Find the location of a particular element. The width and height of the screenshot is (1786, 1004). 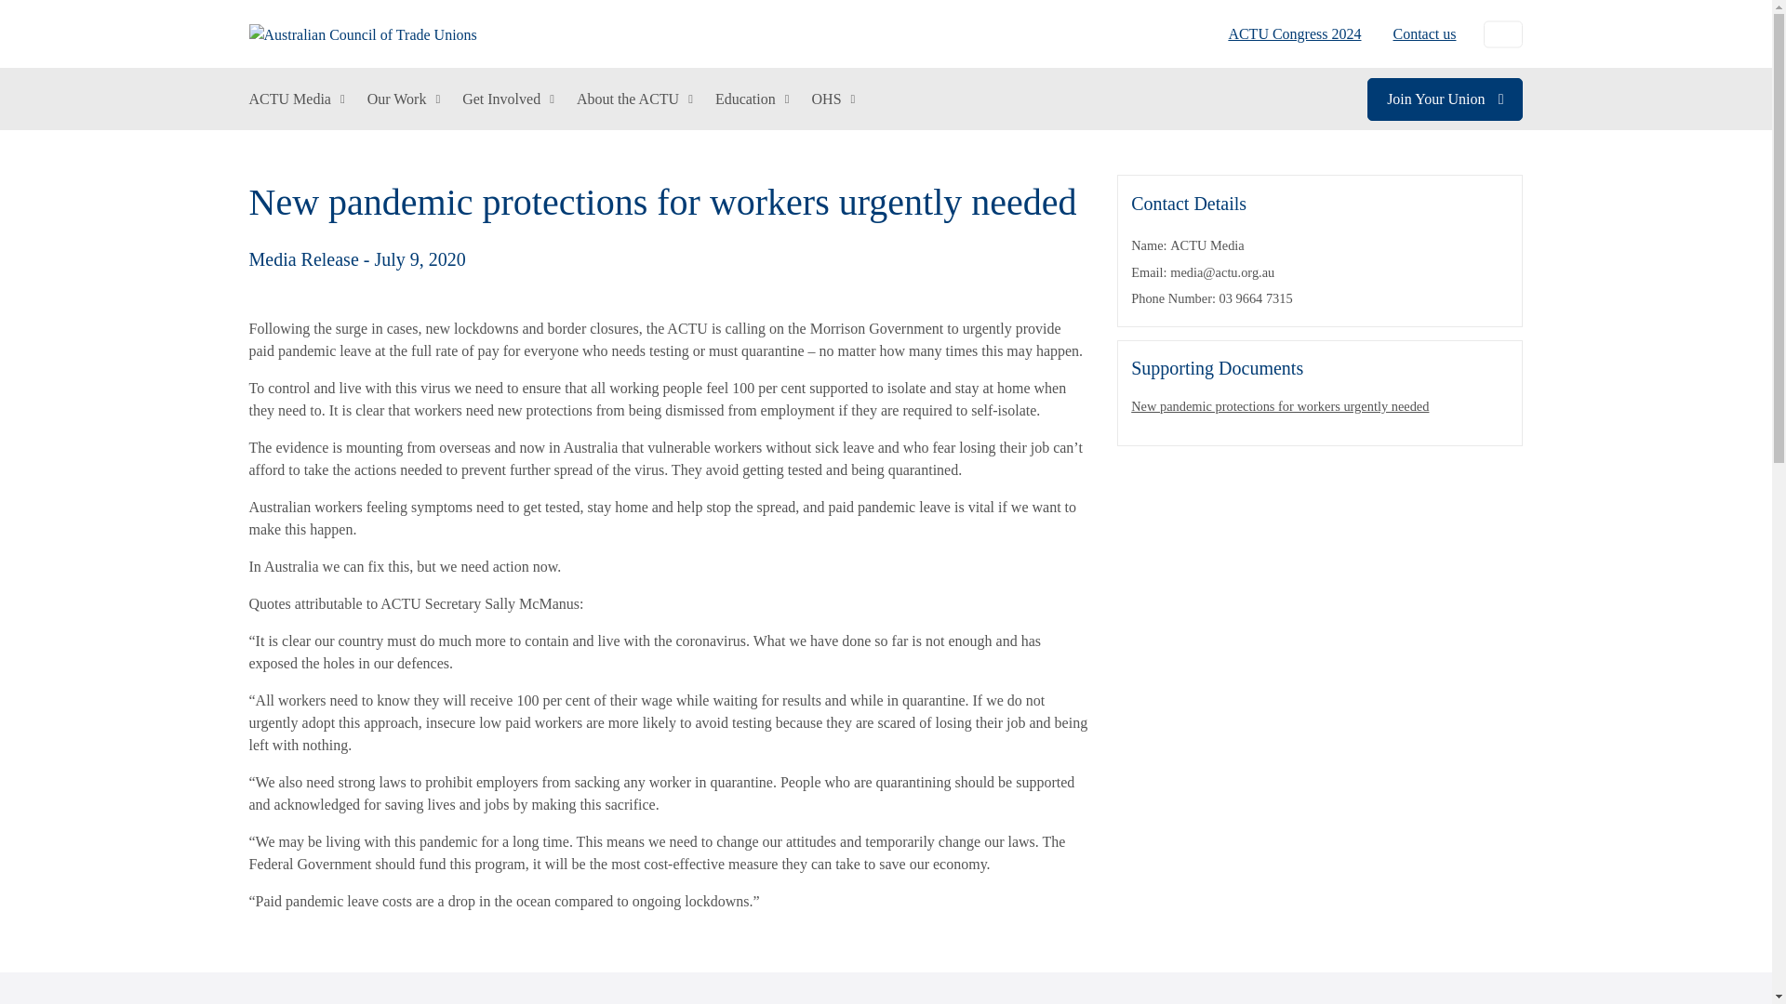

Join Your Union is located at coordinates (1446, 99).